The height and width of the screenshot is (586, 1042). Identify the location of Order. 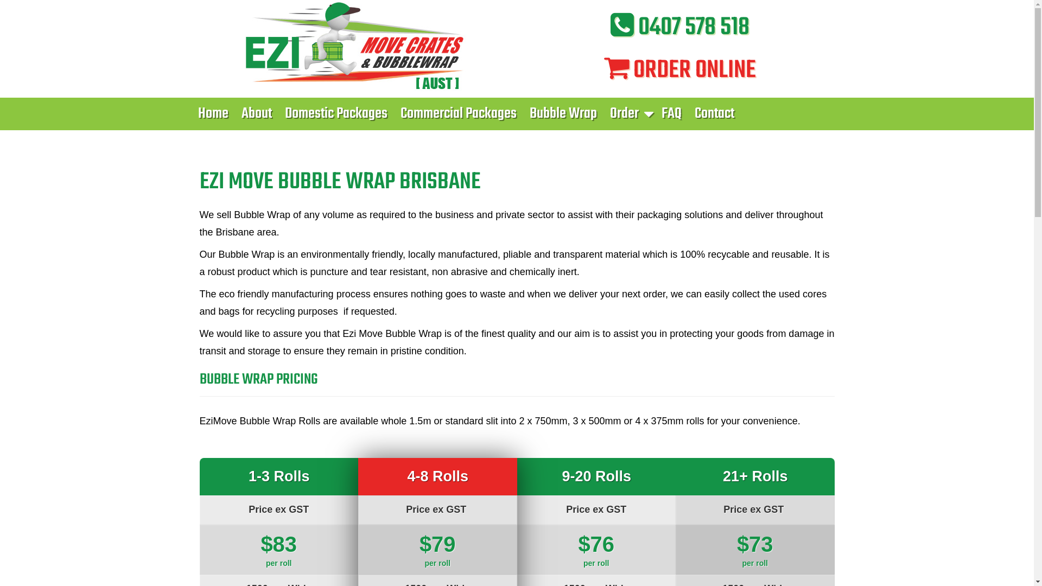
(630, 114).